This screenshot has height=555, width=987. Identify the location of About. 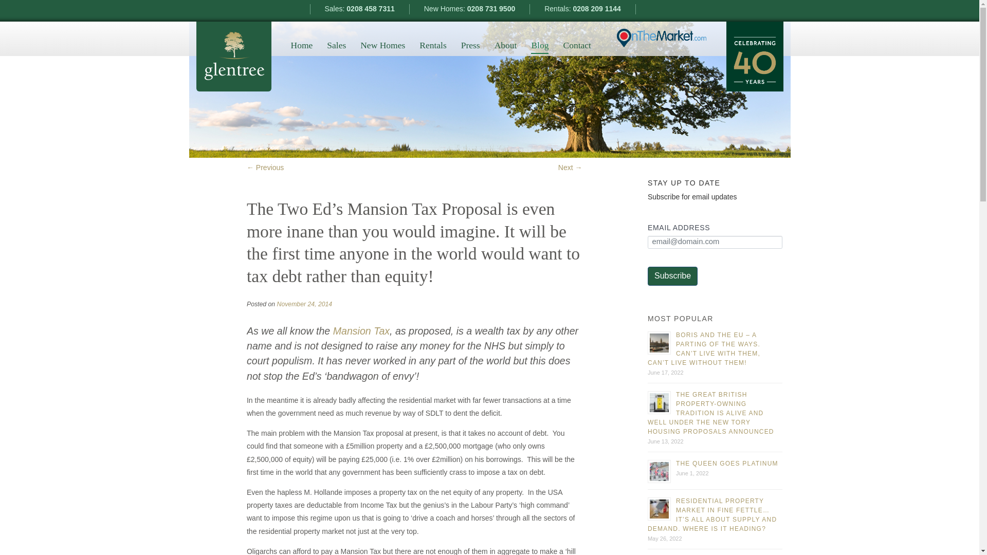
(506, 46).